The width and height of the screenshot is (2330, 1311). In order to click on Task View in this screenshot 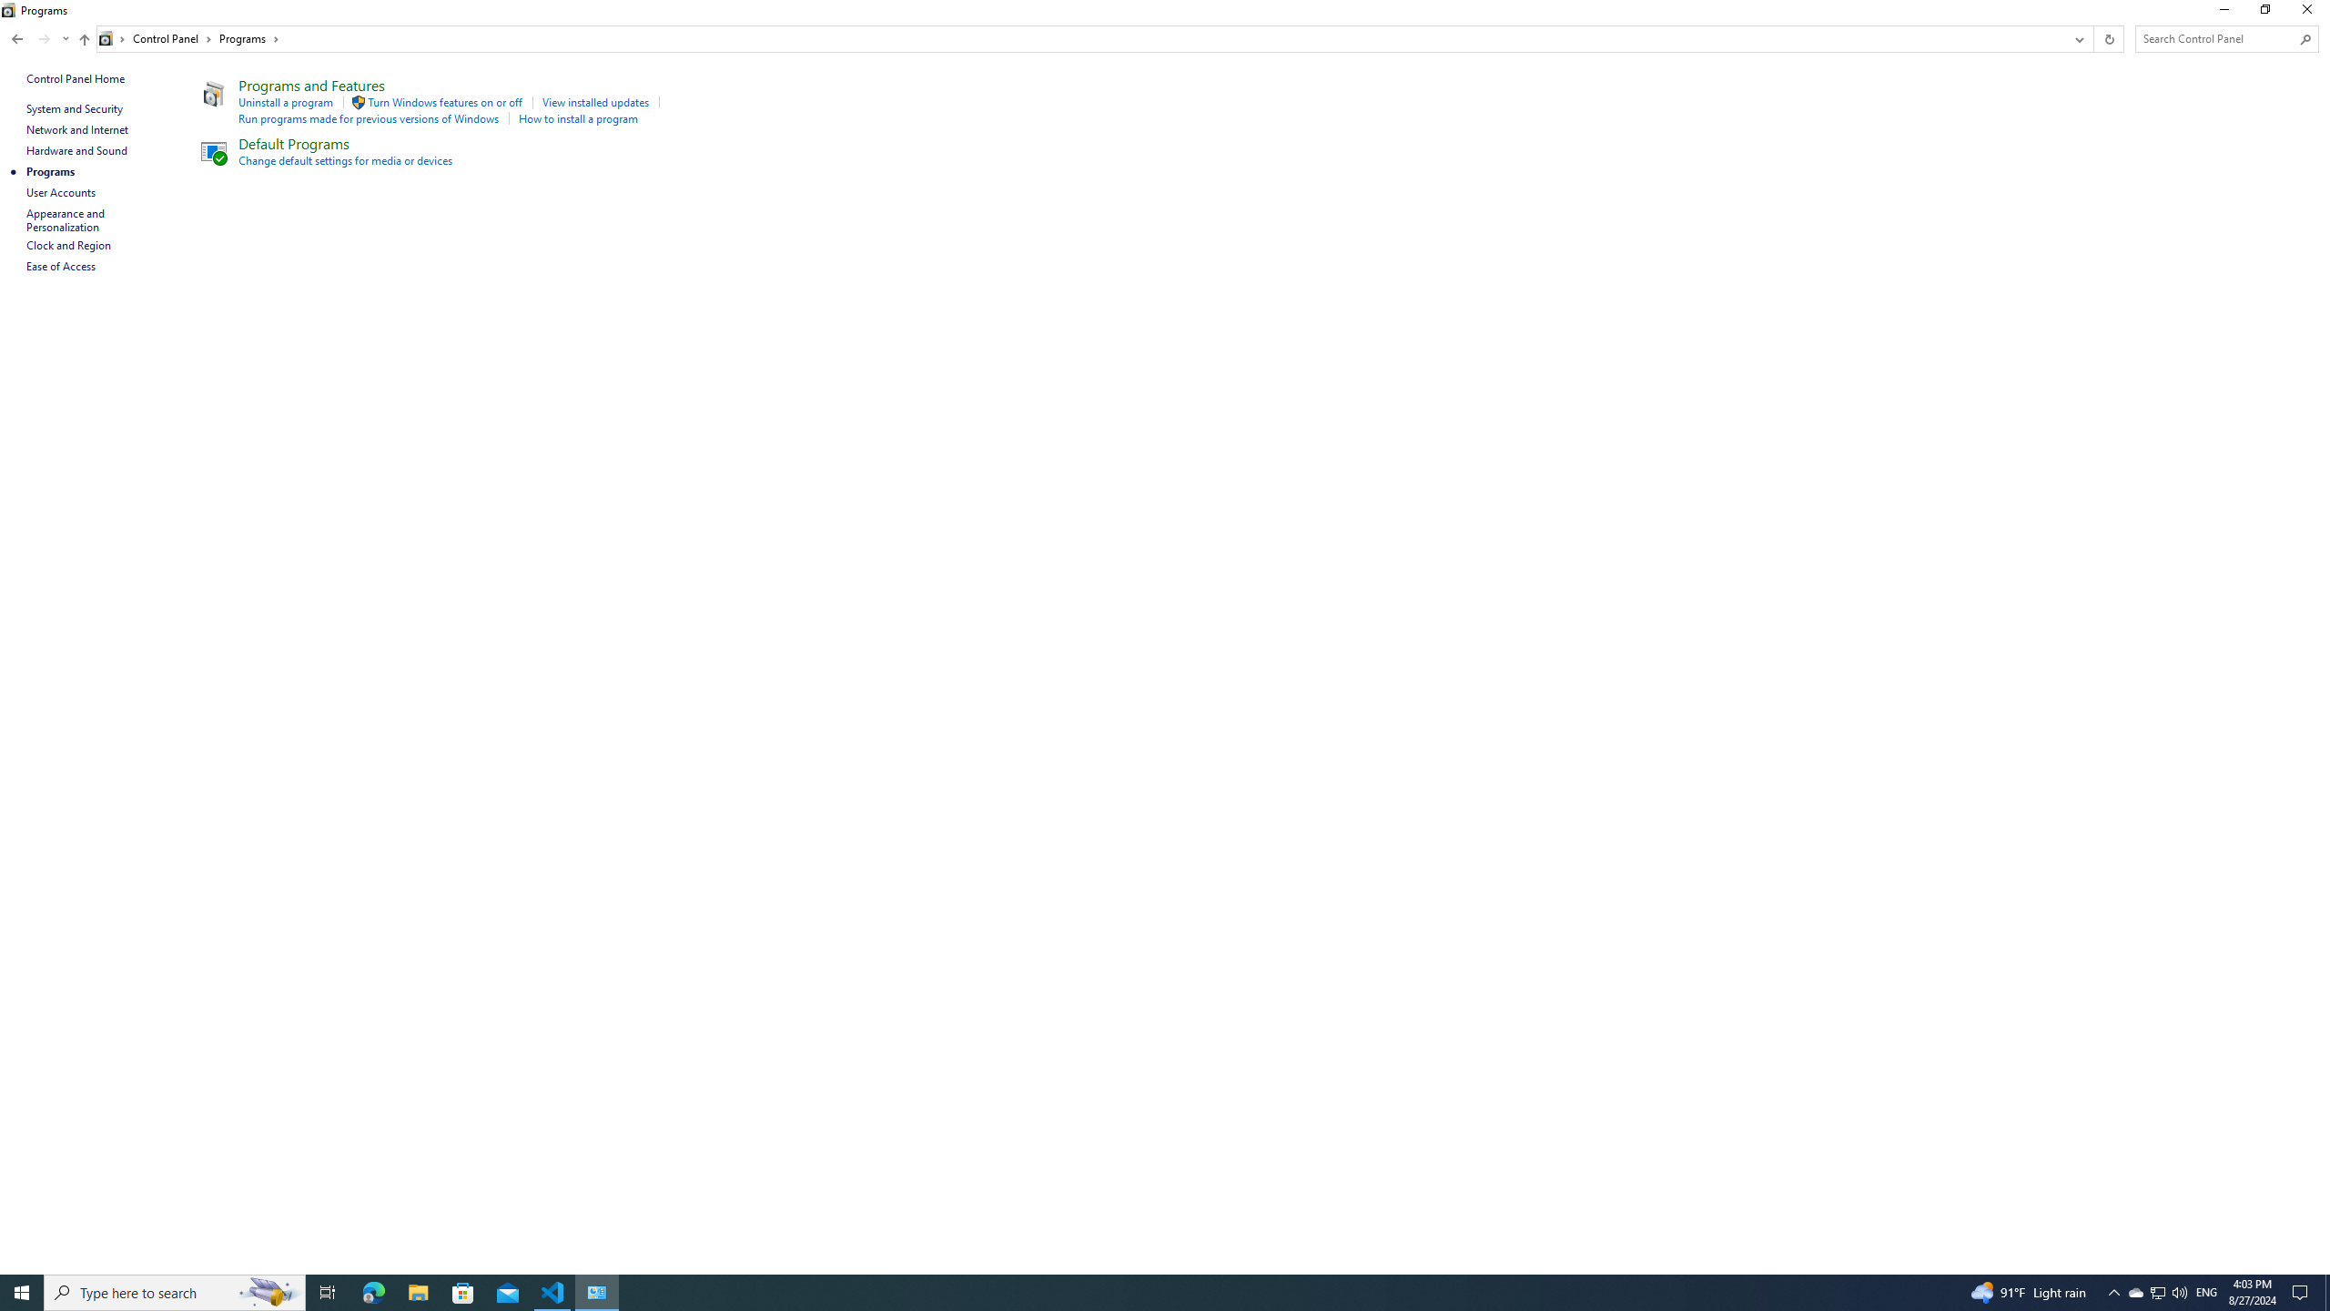, I will do `click(328, 1293)`.